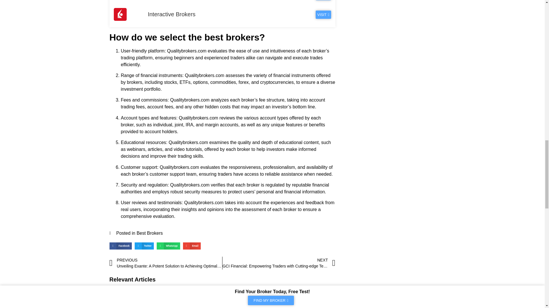  What do you see at coordinates (250, 299) in the screenshot?
I see `CFH Clearing: Setting New Standards in Financial Trading` at bounding box center [250, 299].